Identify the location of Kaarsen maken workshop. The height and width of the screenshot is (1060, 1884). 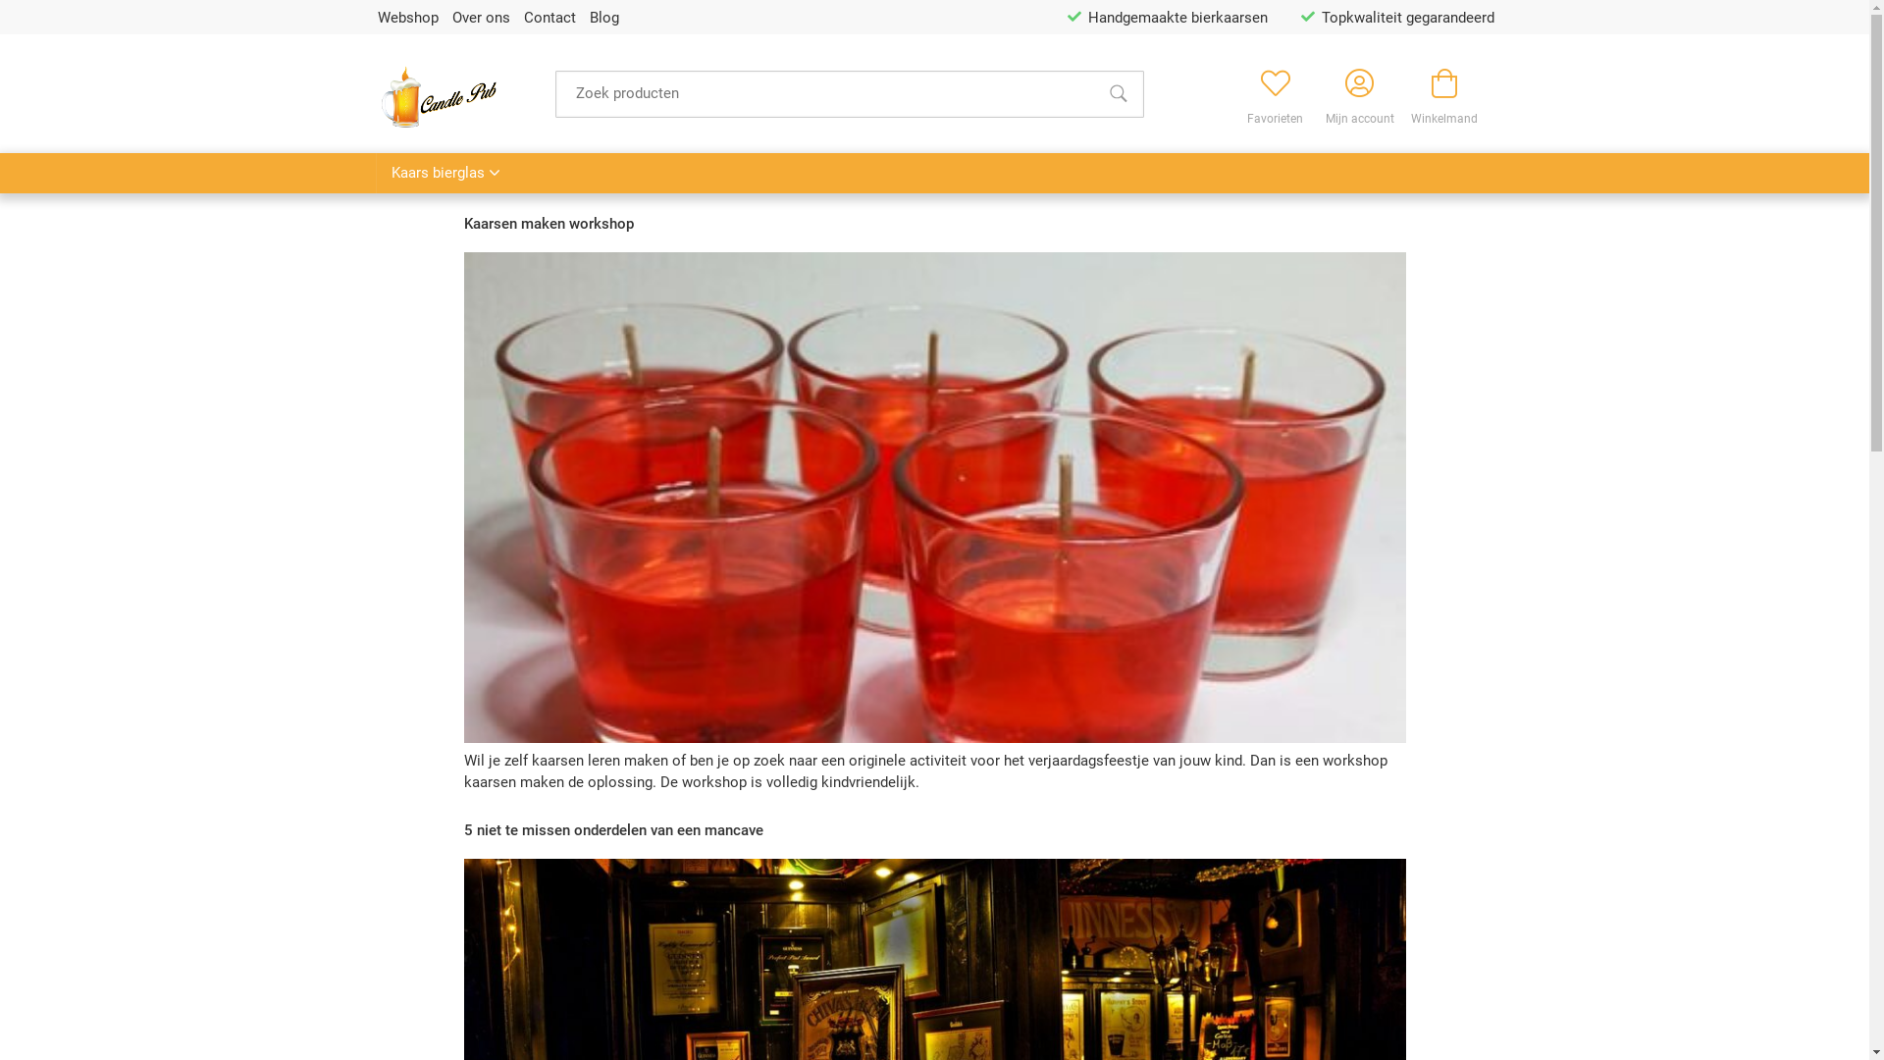
(548, 224).